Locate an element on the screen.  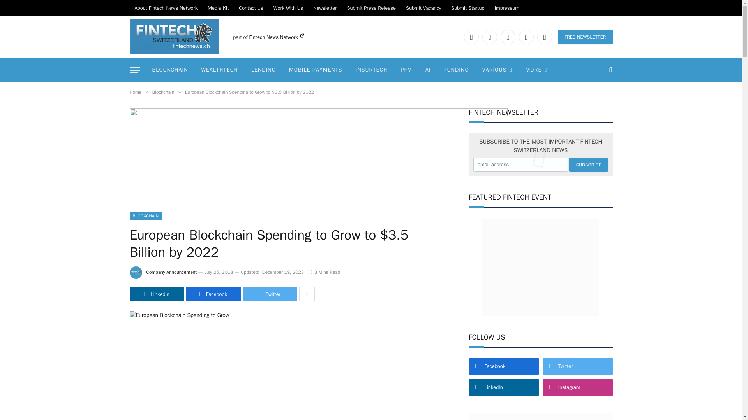
LinkedIn is located at coordinates (490, 37).